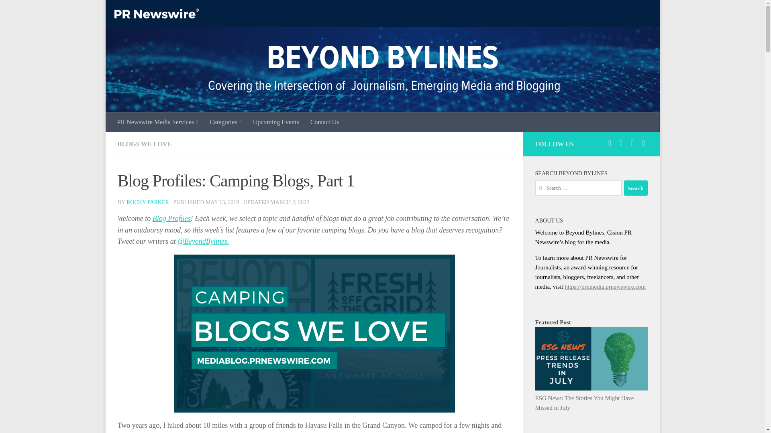 The height and width of the screenshot is (433, 771). Describe the element at coordinates (171, 218) in the screenshot. I see `Blog Profiles` at that location.